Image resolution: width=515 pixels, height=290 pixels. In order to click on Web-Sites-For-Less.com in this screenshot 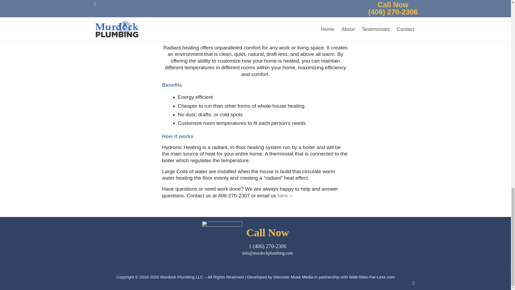, I will do `click(372, 277)`.